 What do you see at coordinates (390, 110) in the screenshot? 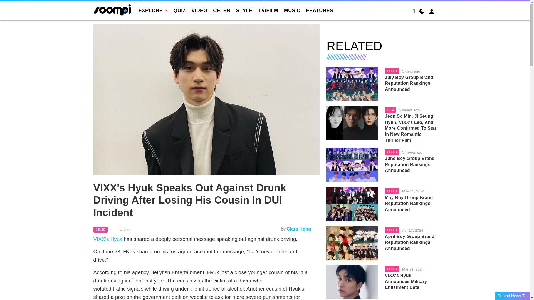
I see `Film` at bounding box center [390, 110].